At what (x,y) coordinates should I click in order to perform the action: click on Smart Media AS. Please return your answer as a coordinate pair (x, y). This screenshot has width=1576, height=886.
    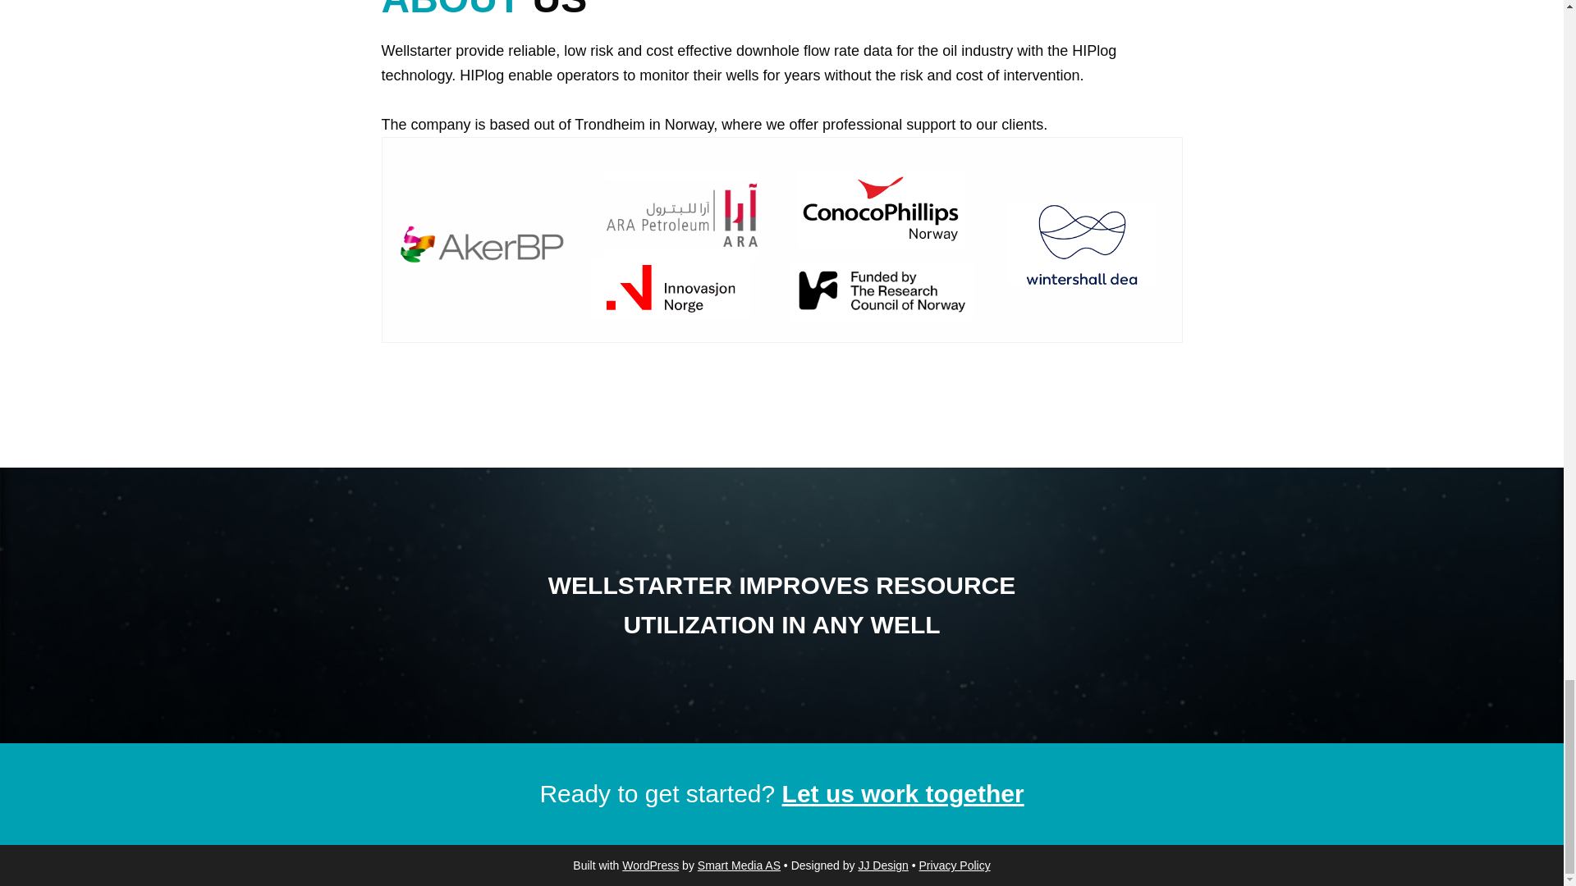
    Looking at the image, I should click on (739, 865).